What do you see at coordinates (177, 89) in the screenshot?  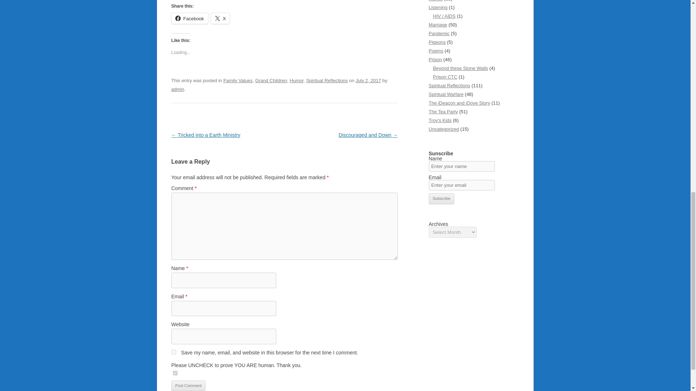 I see `admin` at bounding box center [177, 89].